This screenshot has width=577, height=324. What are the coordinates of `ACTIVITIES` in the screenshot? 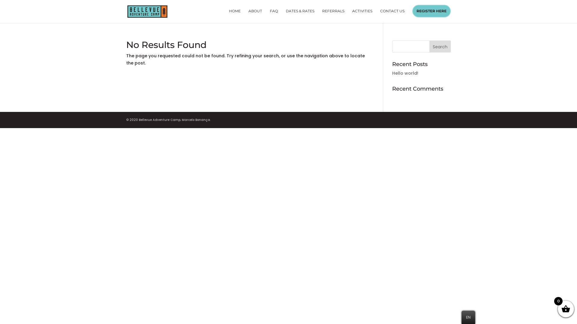 It's located at (362, 16).